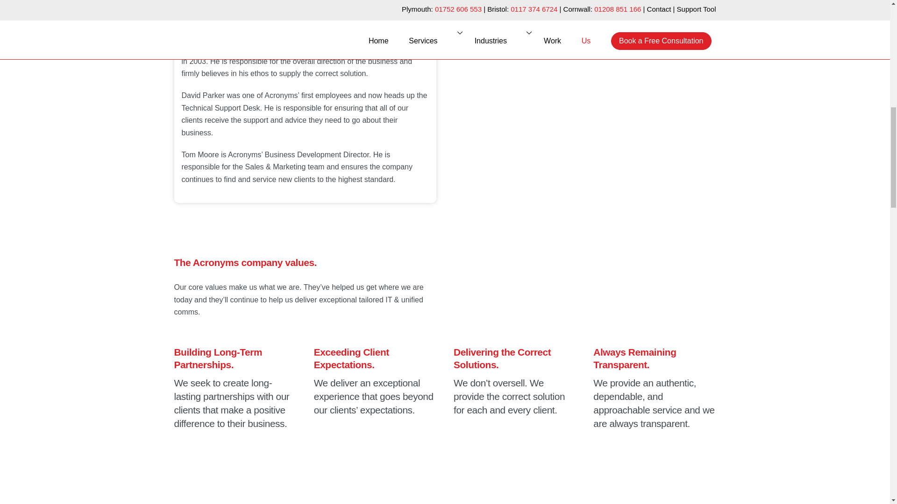 This screenshot has width=897, height=504. Describe the element at coordinates (524, 89) in the screenshot. I see `About` at that location.